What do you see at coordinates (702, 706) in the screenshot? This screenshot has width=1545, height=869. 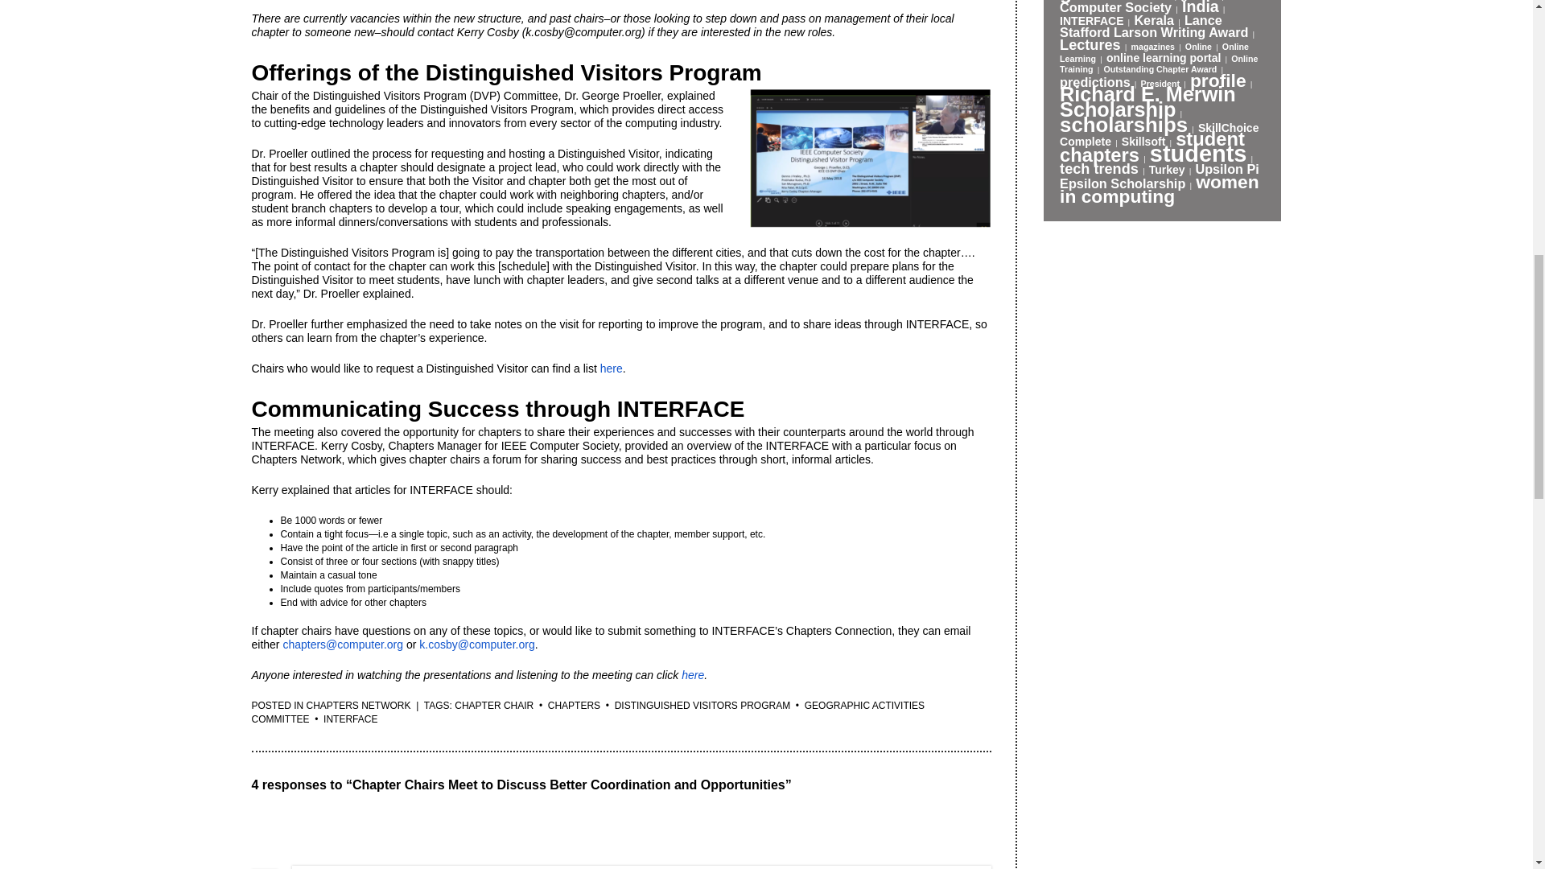 I see `DISTINGUISHED VISITORS PROGRAM` at bounding box center [702, 706].